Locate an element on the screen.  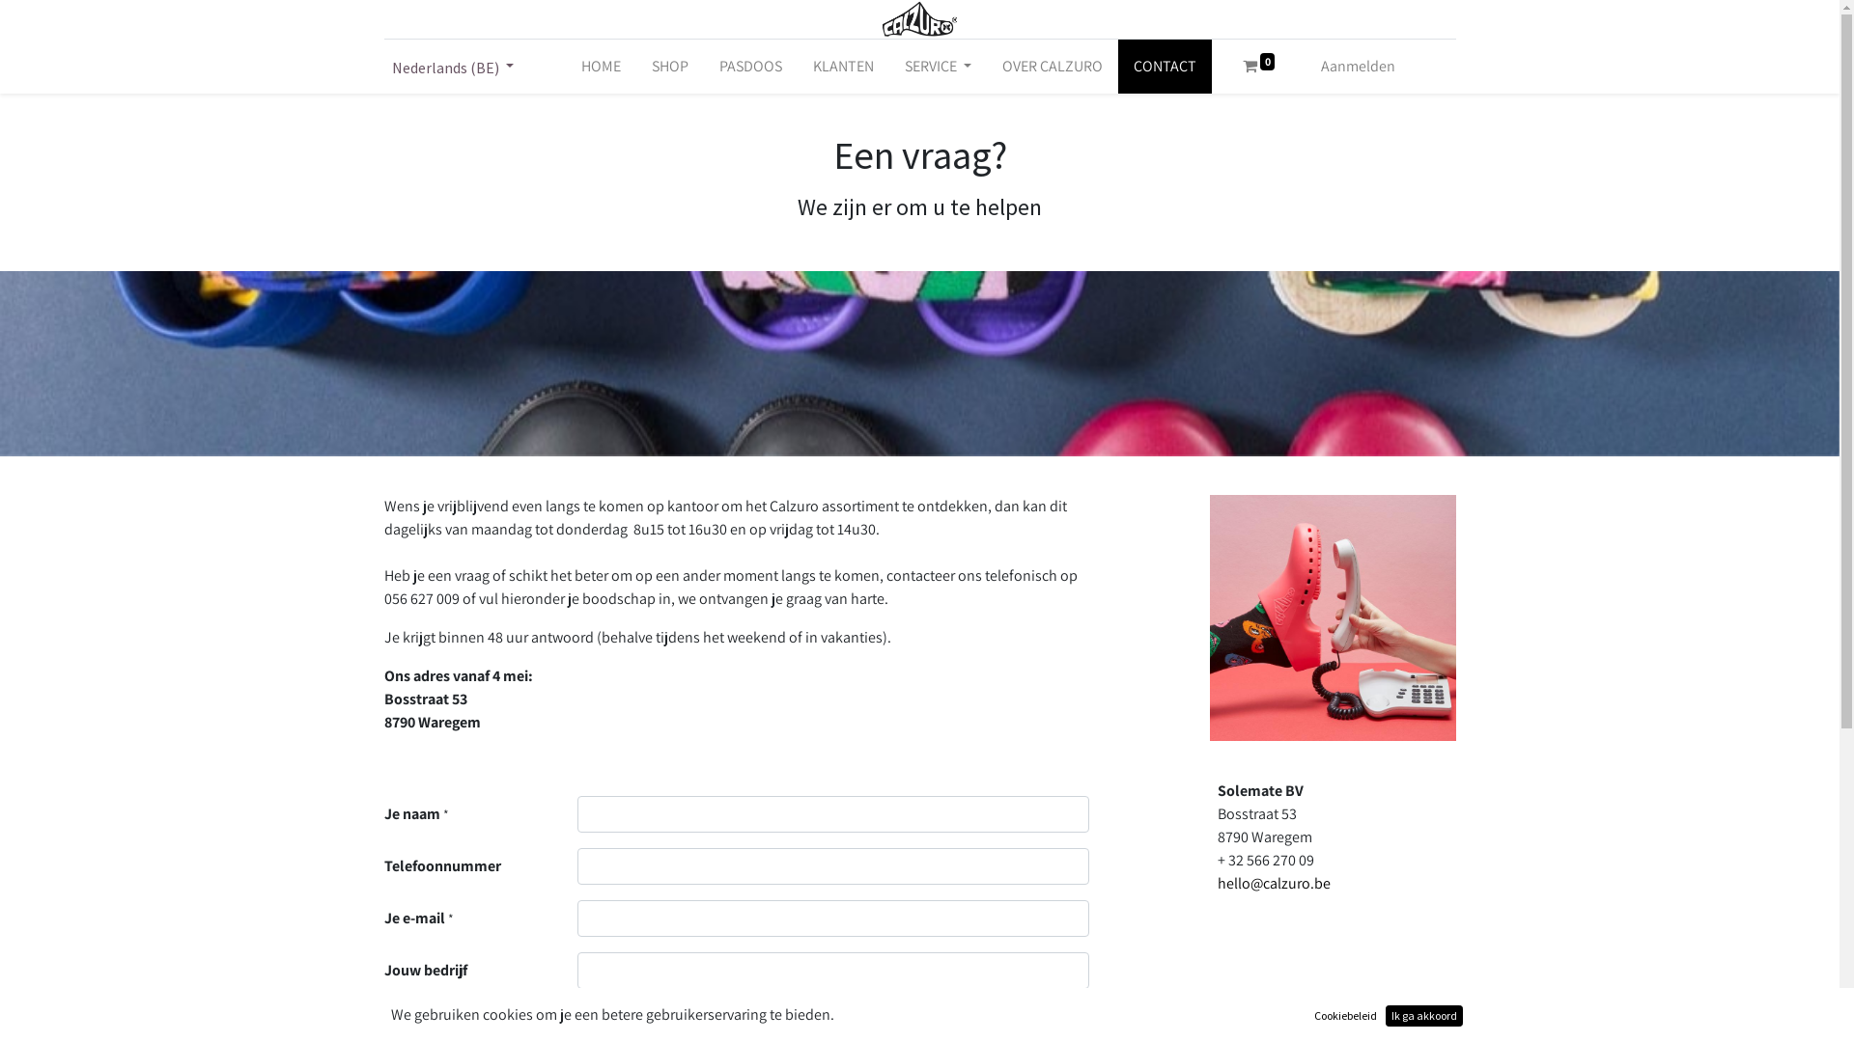
CONTACT is located at coordinates (1165, 67).